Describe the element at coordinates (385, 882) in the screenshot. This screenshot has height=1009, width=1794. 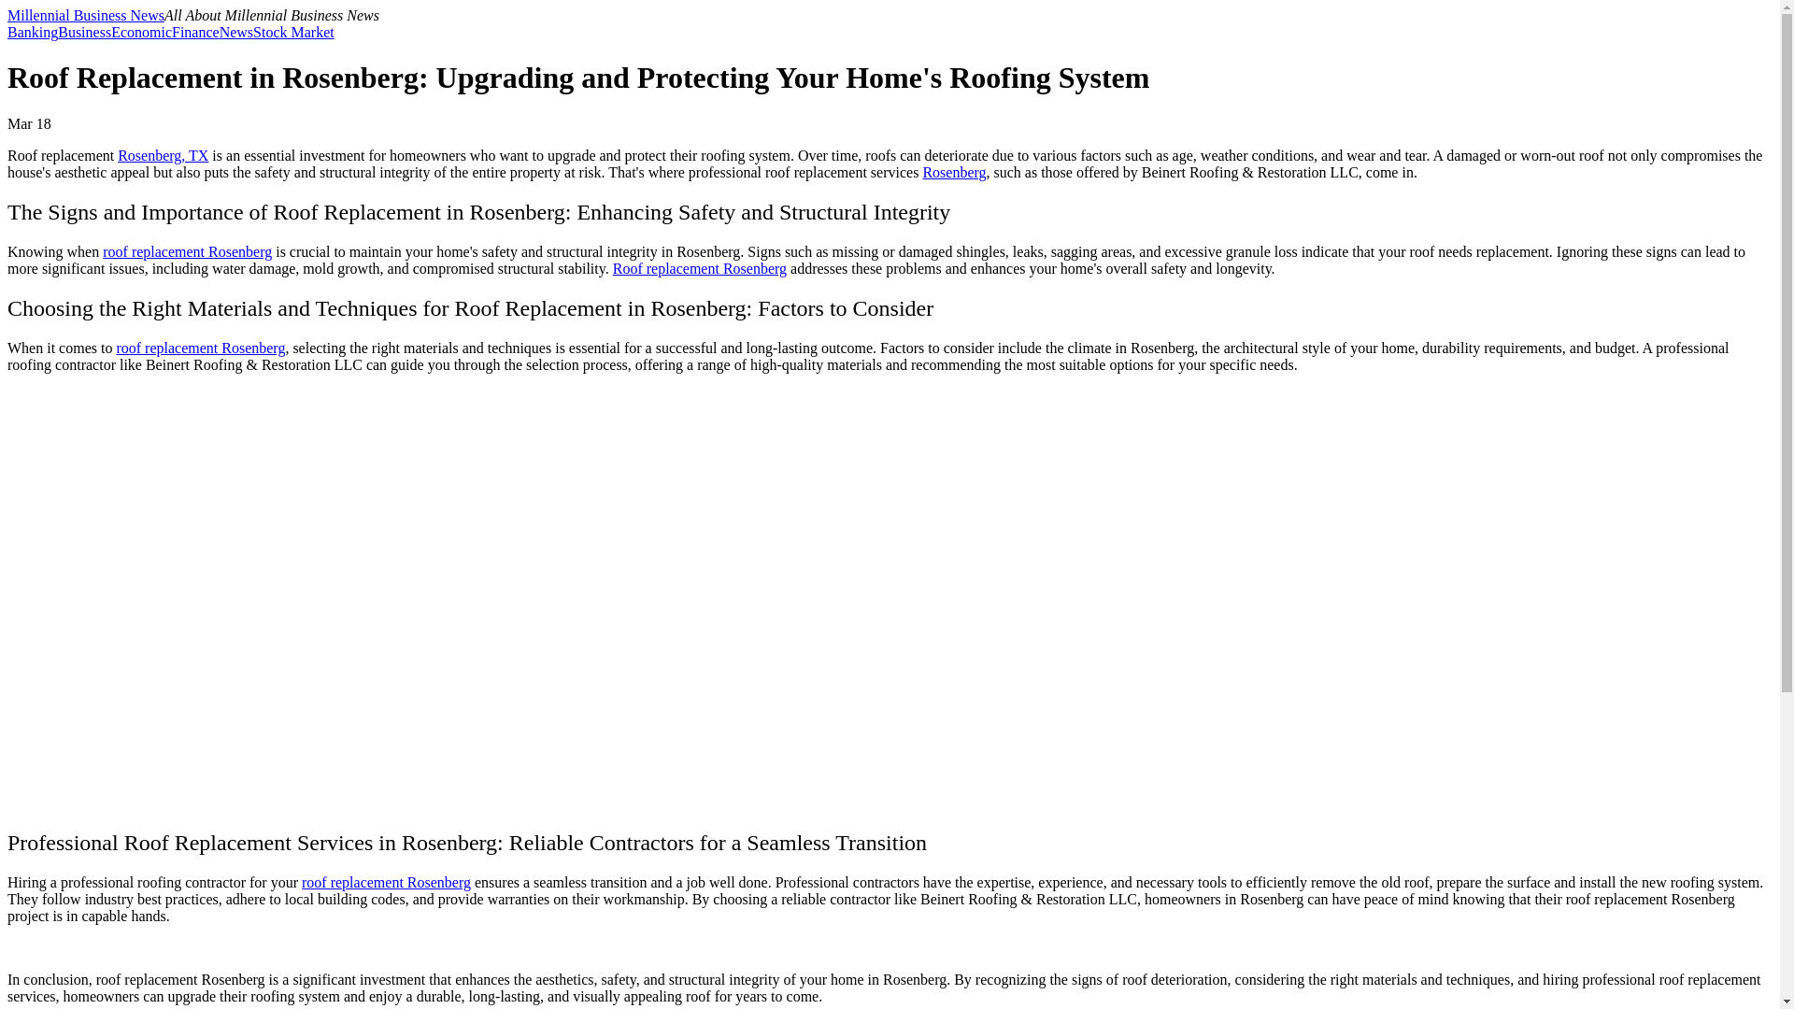
I see `roof replacement Rosenberg` at that location.